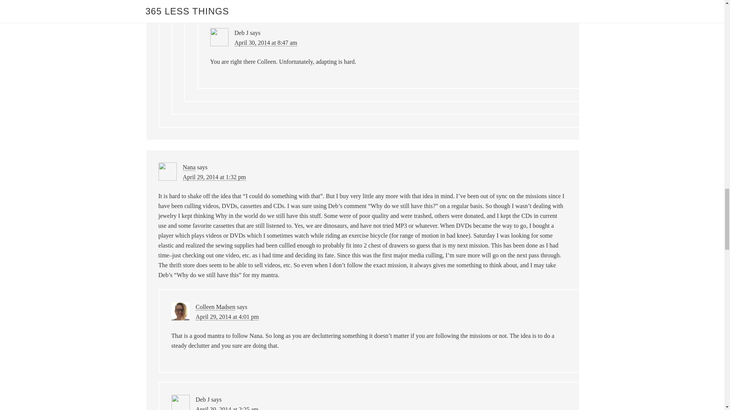  I want to click on April 29, 2014 at 1:32 pm, so click(214, 177).